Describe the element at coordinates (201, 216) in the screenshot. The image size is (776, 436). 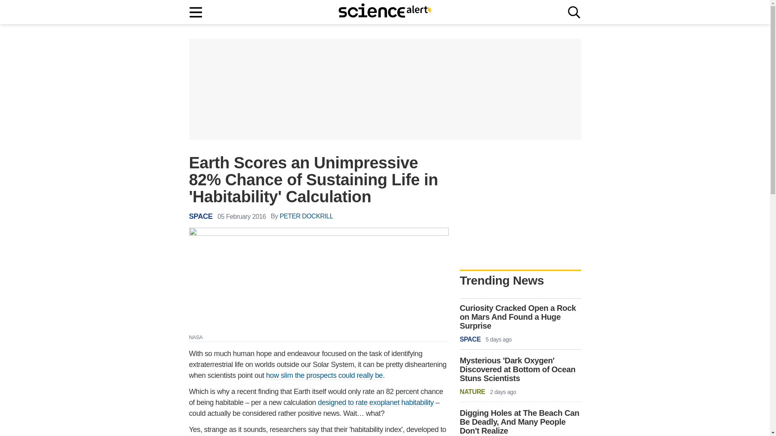
I see `SPACE` at that location.